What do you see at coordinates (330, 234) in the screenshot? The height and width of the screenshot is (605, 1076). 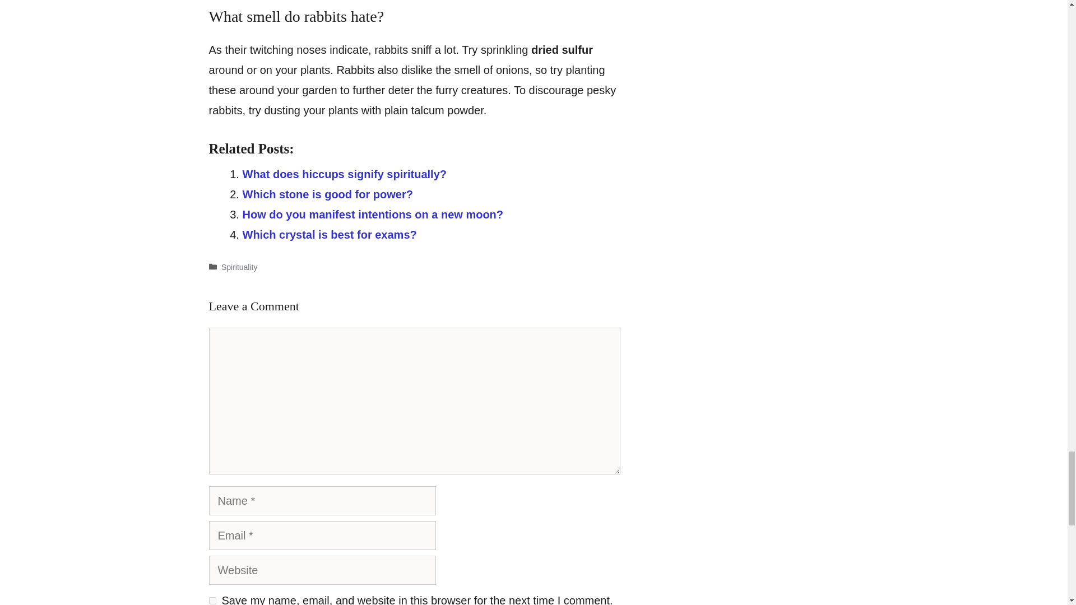 I see `Which crystal is best for exams?` at bounding box center [330, 234].